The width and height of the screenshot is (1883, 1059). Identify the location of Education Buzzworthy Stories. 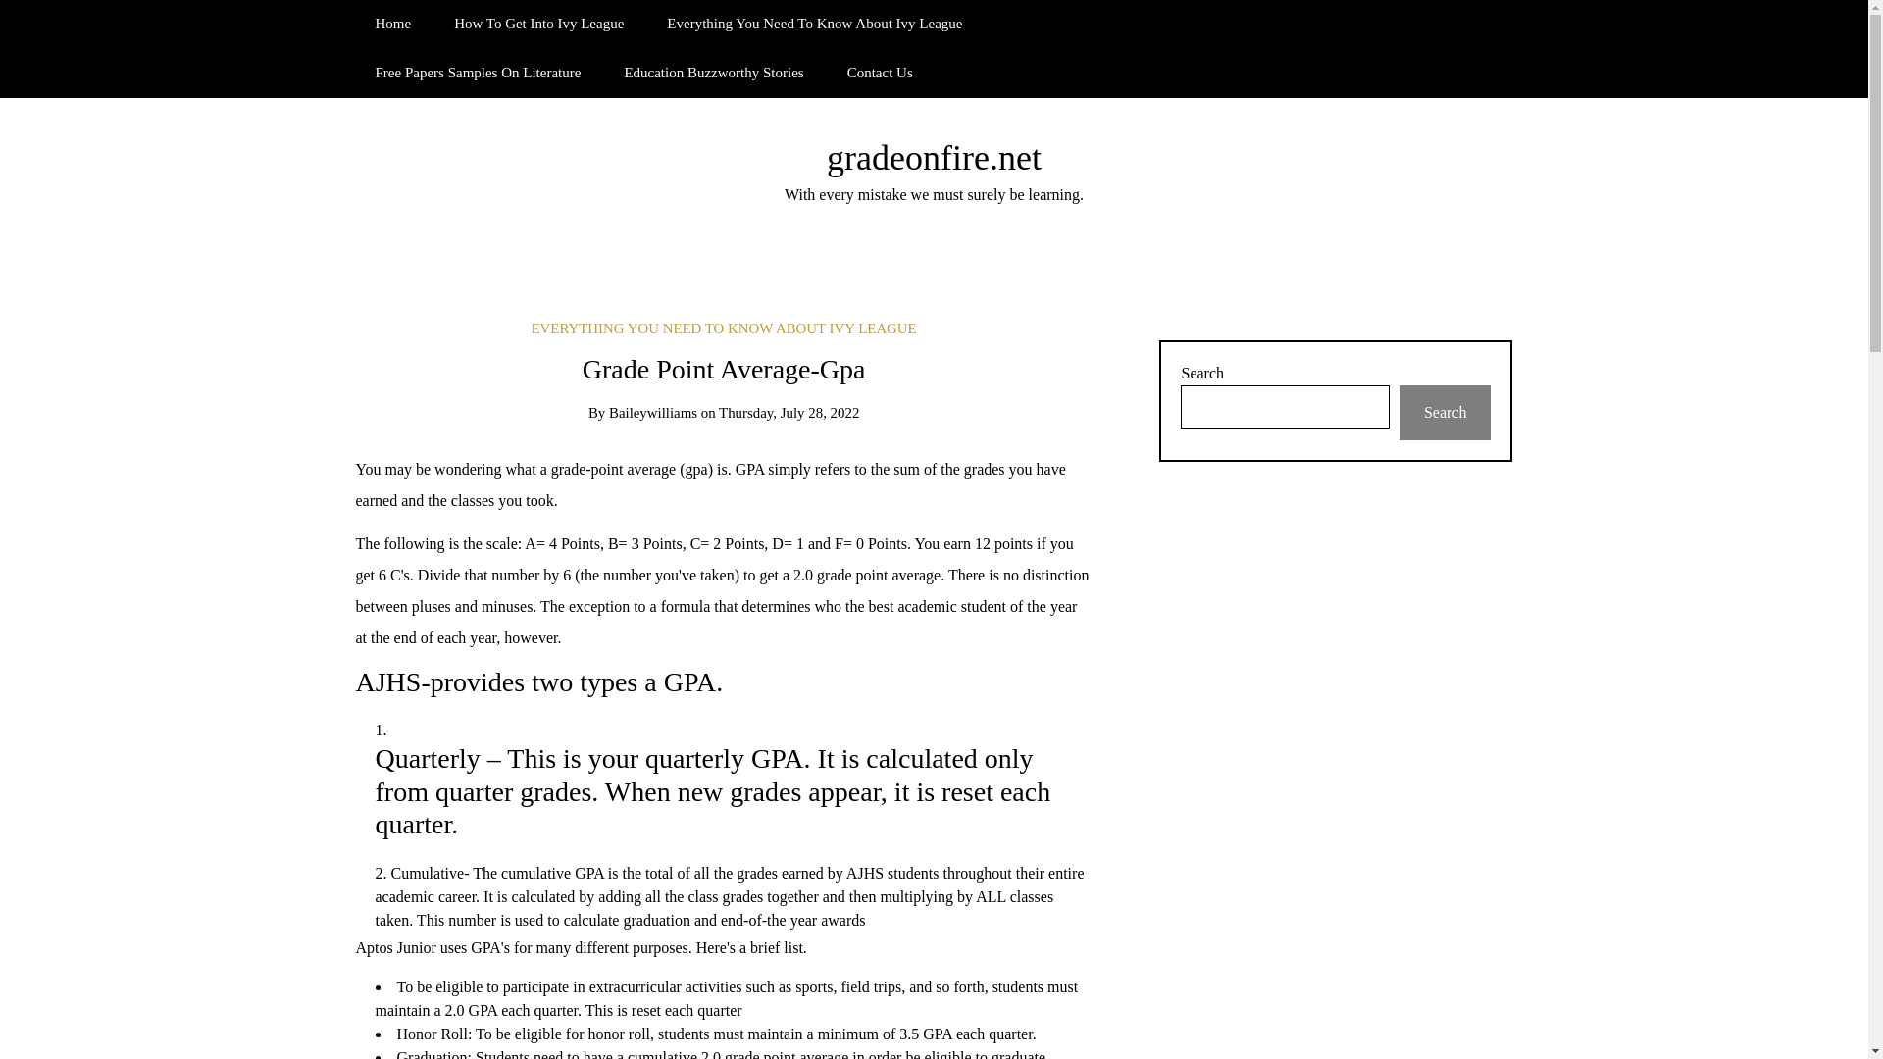
(714, 73).